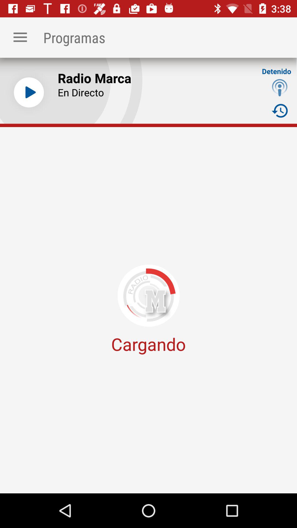 This screenshot has height=528, width=297. Describe the element at coordinates (279, 87) in the screenshot. I see `press the item to the right of en directo item` at that location.